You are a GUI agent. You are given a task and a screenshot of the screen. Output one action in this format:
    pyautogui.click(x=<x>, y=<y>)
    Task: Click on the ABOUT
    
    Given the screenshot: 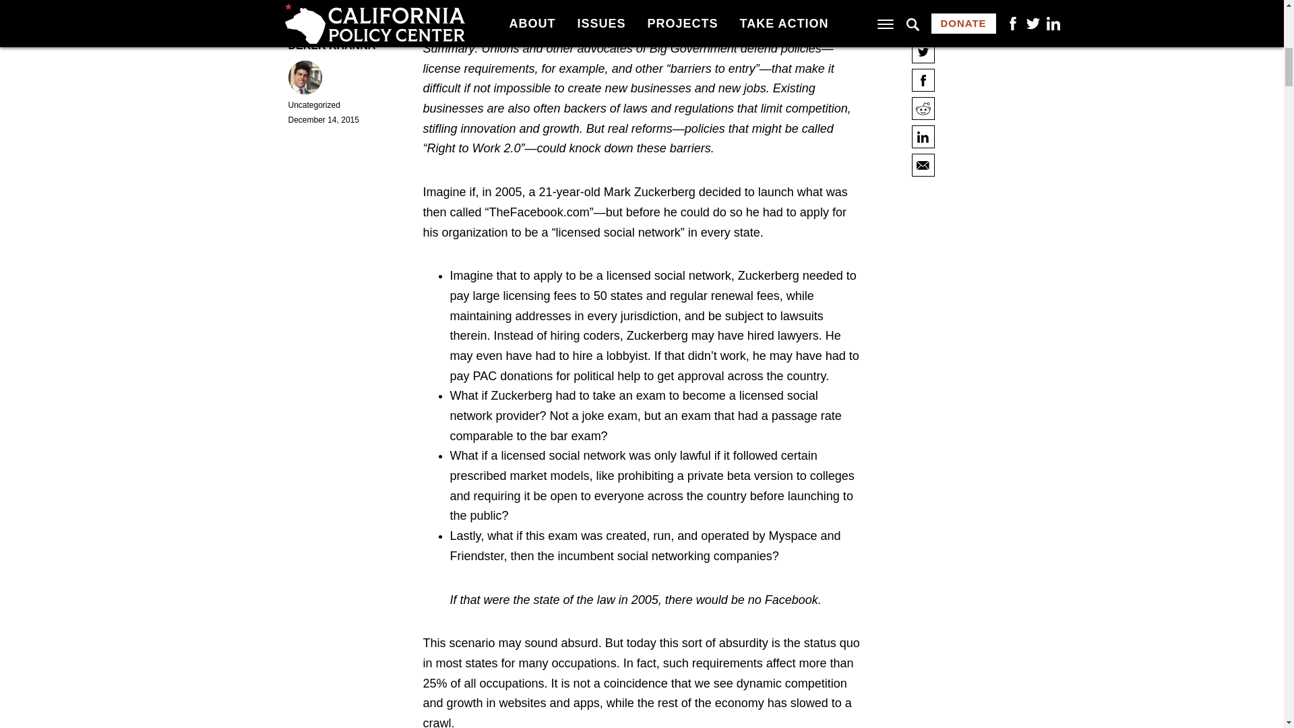 What is the action you would take?
    pyautogui.click(x=545, y=280)
    